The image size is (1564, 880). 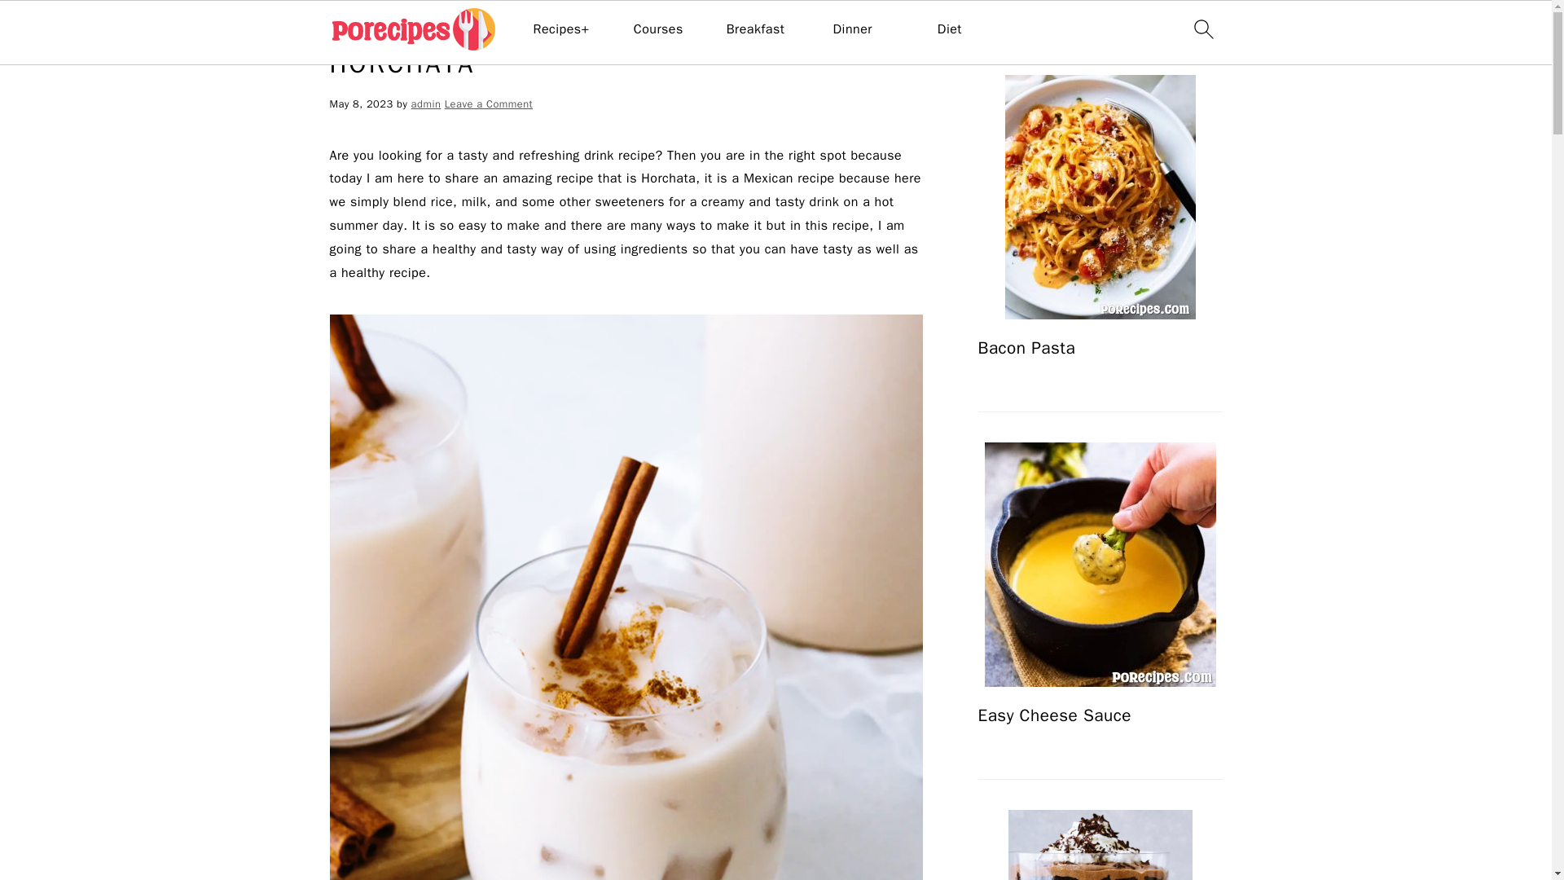 What do you see at coordinates (1100, 844) in the screenshot?
I see `Brownie Trifle` at bounding box center [1100, 844].